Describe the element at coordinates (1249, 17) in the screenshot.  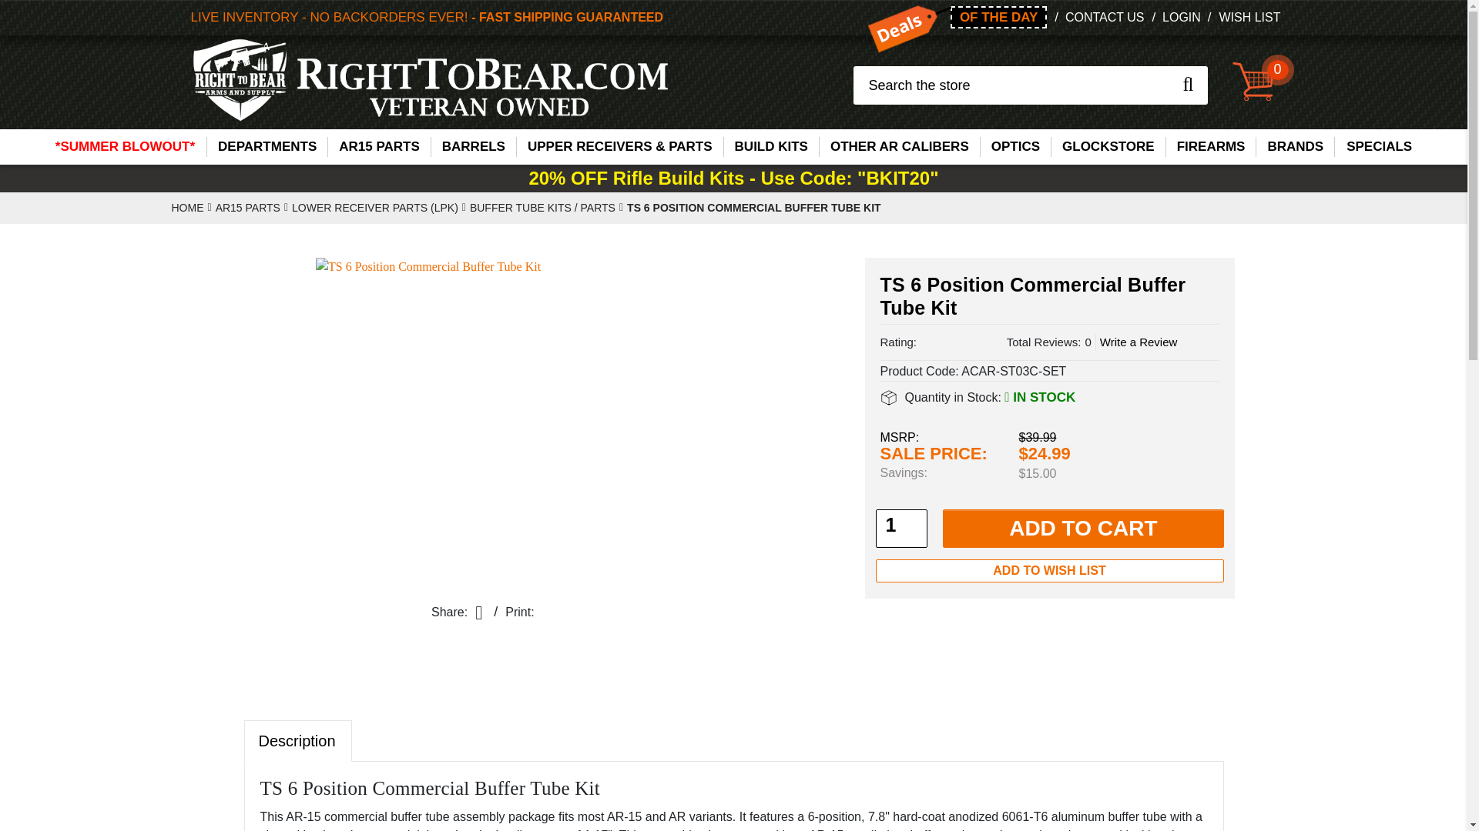
I see `WISH LIST` at that location.